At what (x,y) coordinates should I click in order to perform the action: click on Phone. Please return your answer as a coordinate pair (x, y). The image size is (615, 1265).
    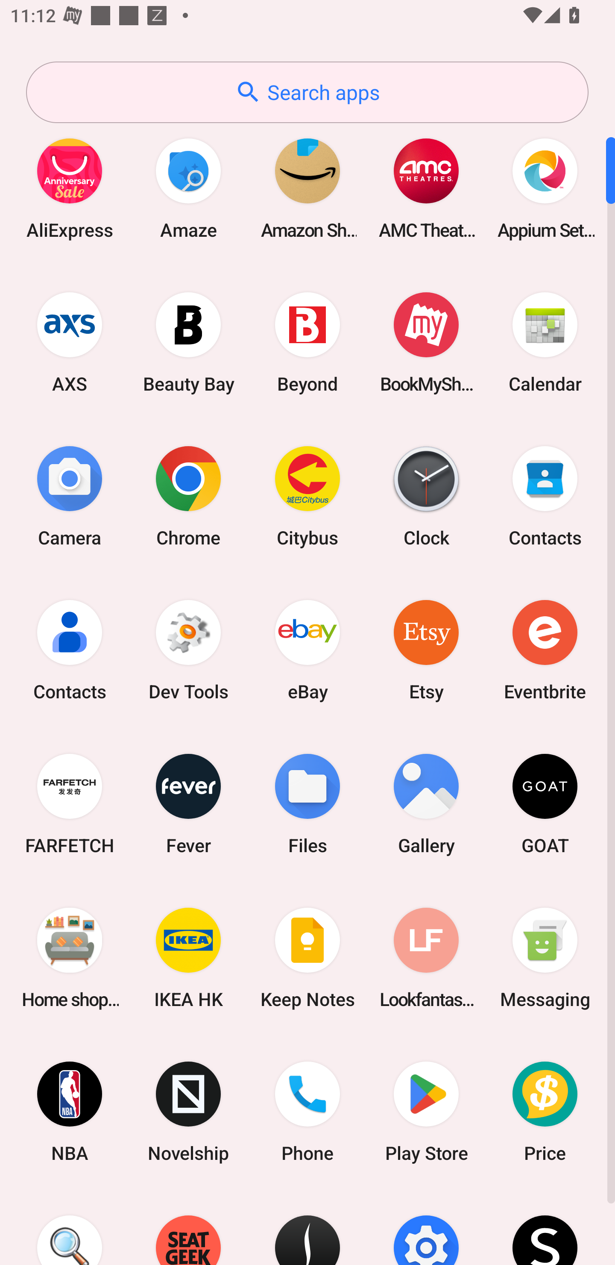
    Looking at the image, I should click on (307, 1112).